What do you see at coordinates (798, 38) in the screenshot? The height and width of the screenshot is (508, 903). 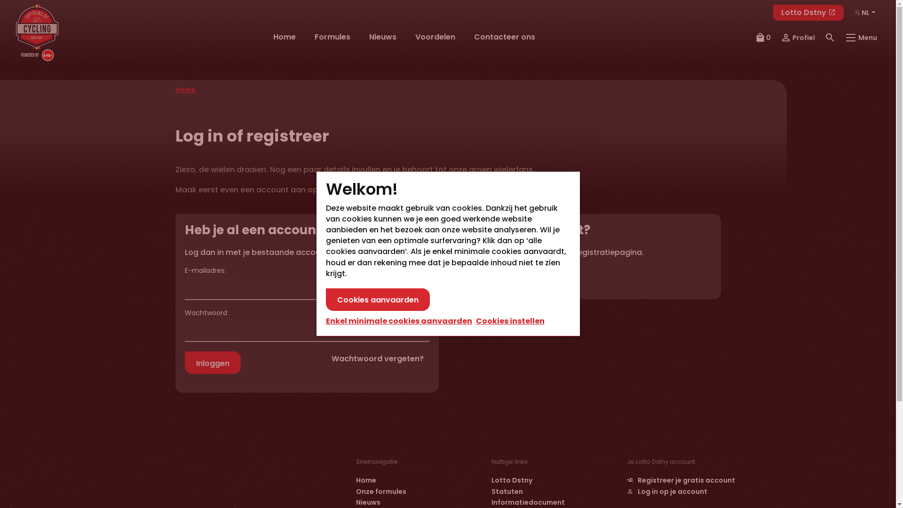 I see `Profiel` at bounding box center [798, 38].